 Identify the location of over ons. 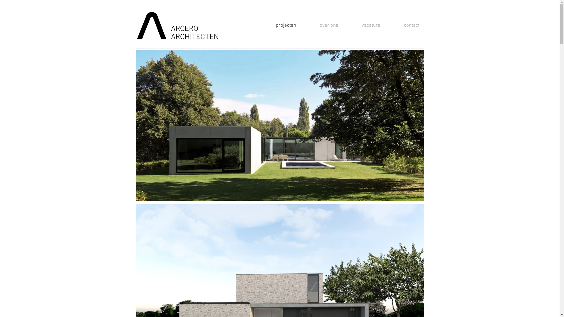
(321, 26).